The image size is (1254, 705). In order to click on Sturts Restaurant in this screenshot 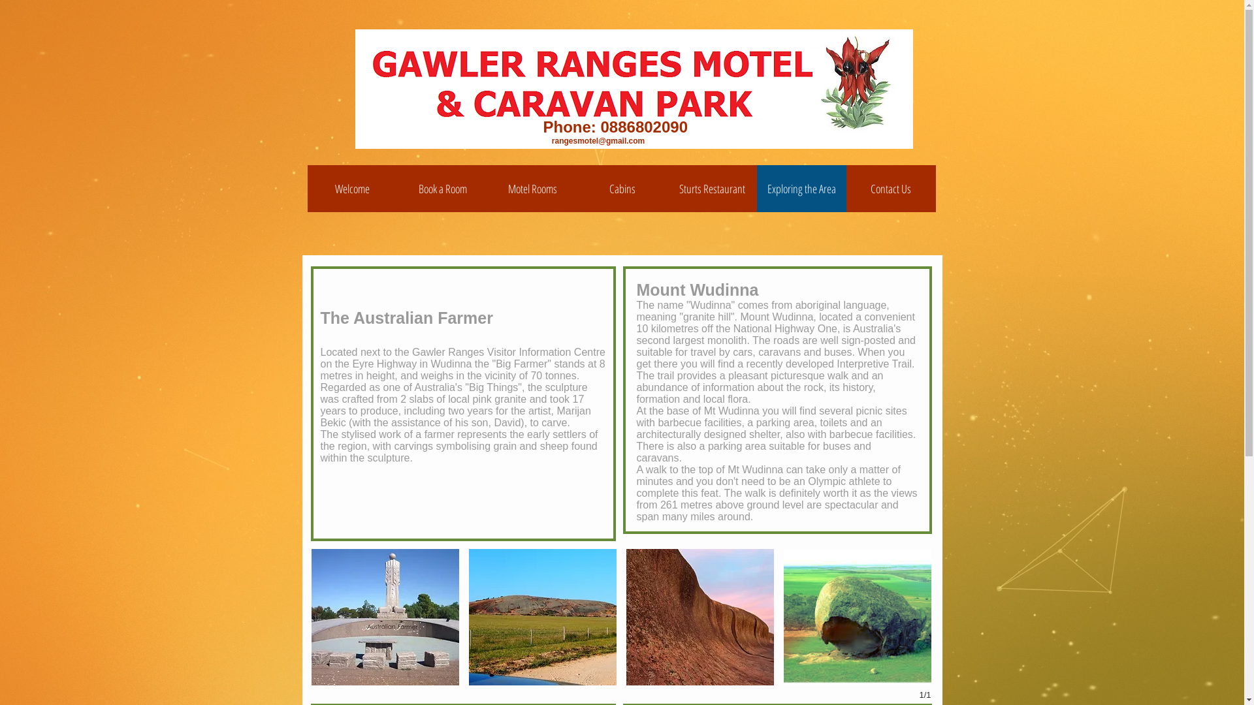, I will do `click(712, 189)`.